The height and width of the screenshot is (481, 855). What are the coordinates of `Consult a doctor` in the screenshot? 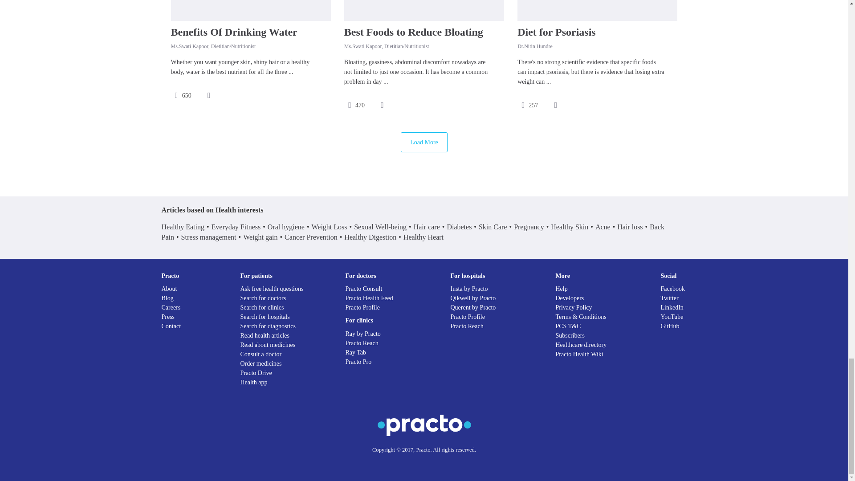 It's located at (261, 355).